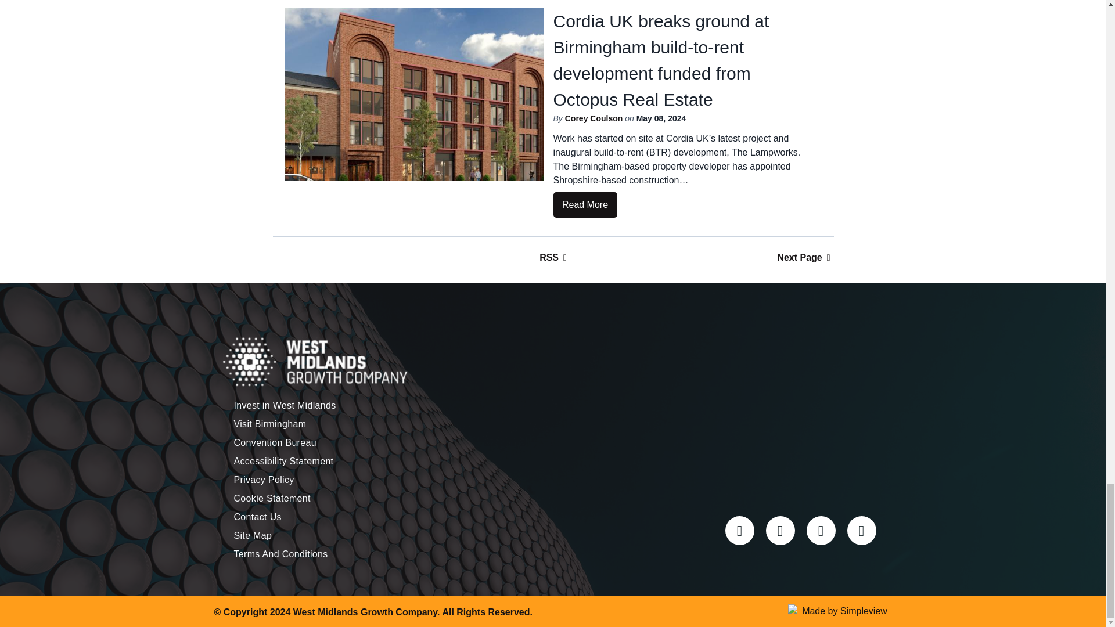 This screenshot has width=1115, height=627. What do you see at coordinates (295, 480) in the screenshot?
I see `Privacy Policy` at bounding box center [295, 480].